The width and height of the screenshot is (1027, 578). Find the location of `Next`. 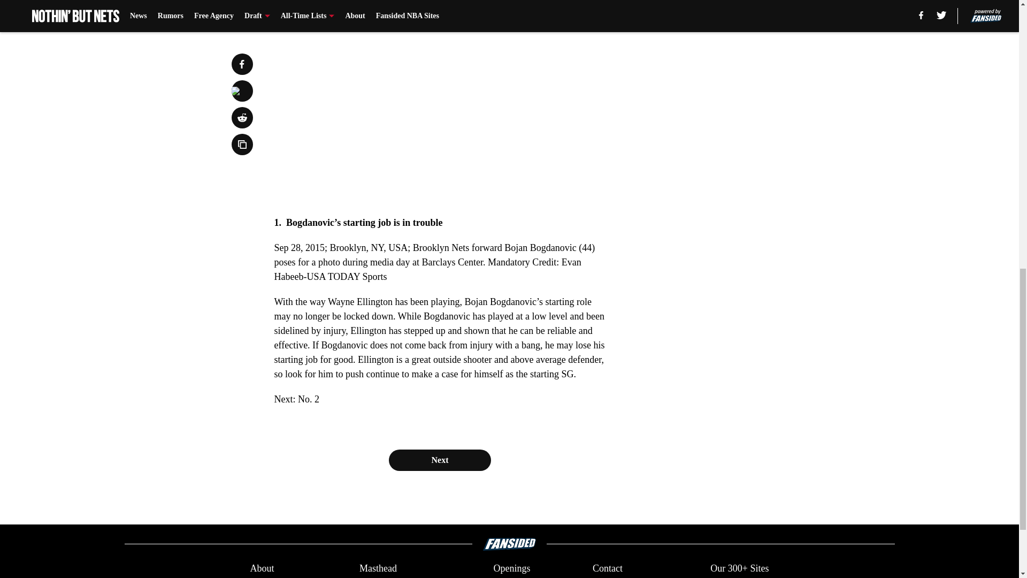

Next is located at coordinates (439, 460).